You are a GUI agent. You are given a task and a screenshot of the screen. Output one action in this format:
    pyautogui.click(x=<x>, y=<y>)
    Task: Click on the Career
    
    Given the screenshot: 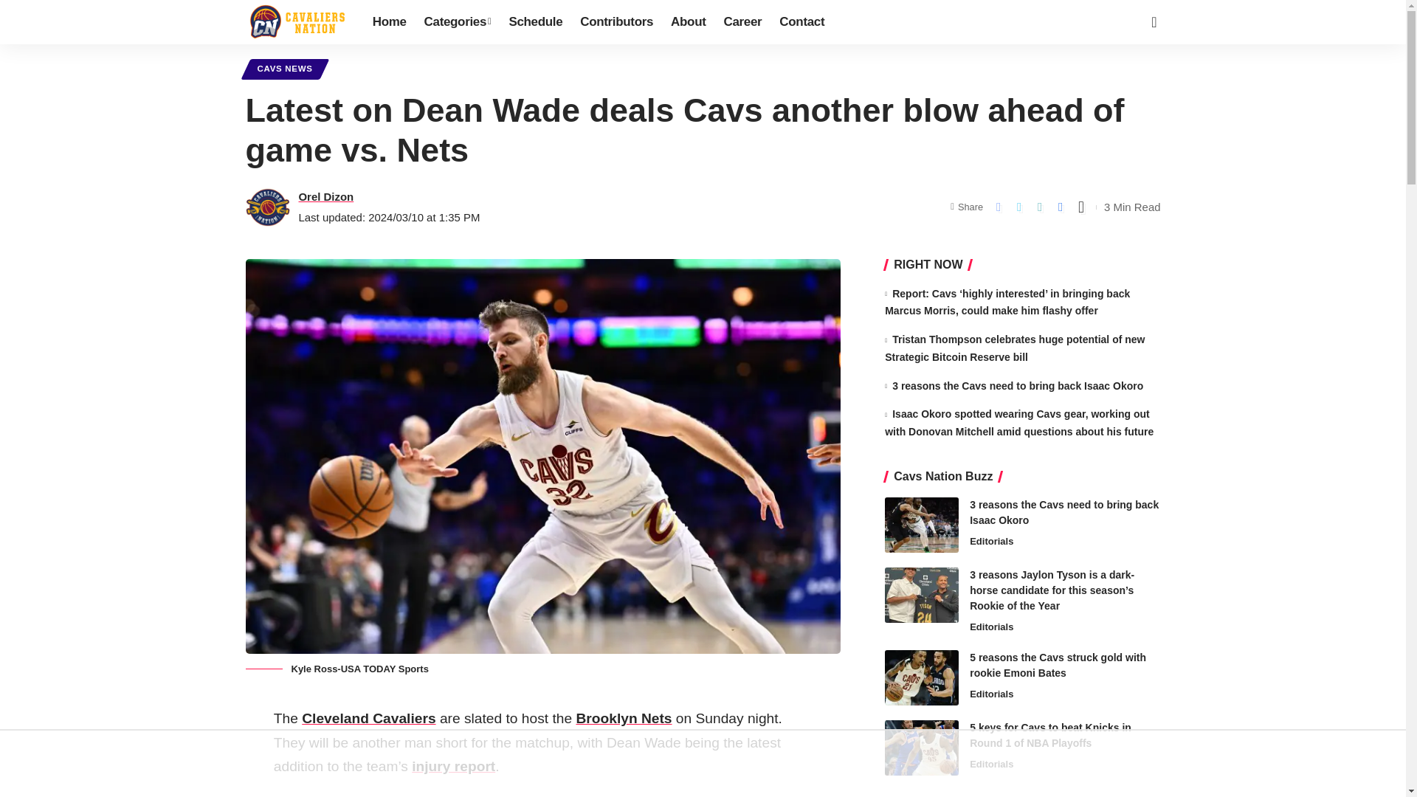 What is the action you would take?
    pyautogui.click(x=742, y=22)
    